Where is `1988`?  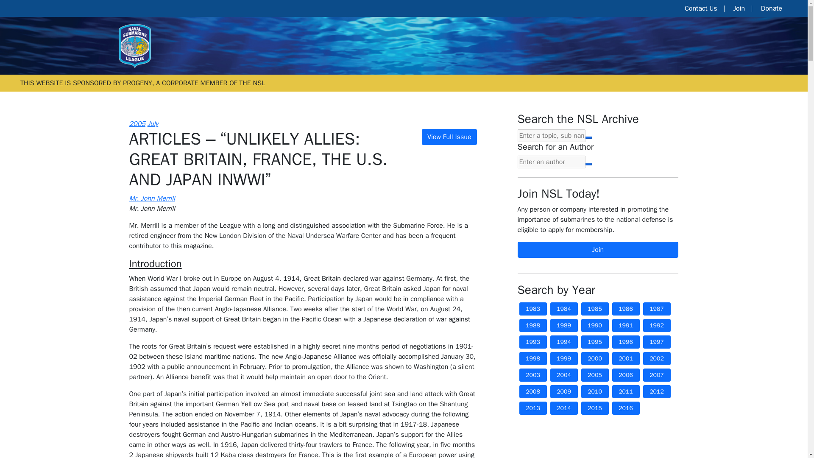 1988 is located at coordinates (532, 325).